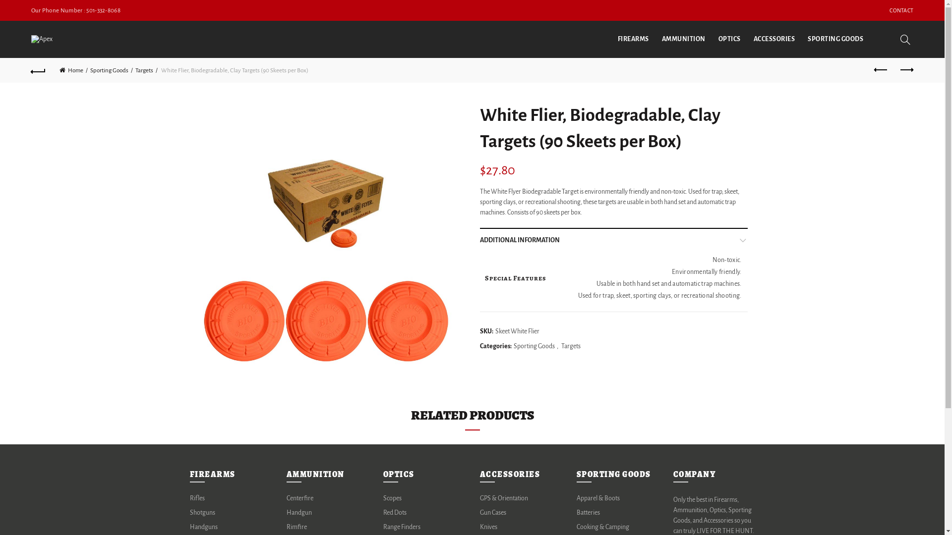 This screenshot has width=952, height=535. I want to click on Shotguns, so click(202, 513).